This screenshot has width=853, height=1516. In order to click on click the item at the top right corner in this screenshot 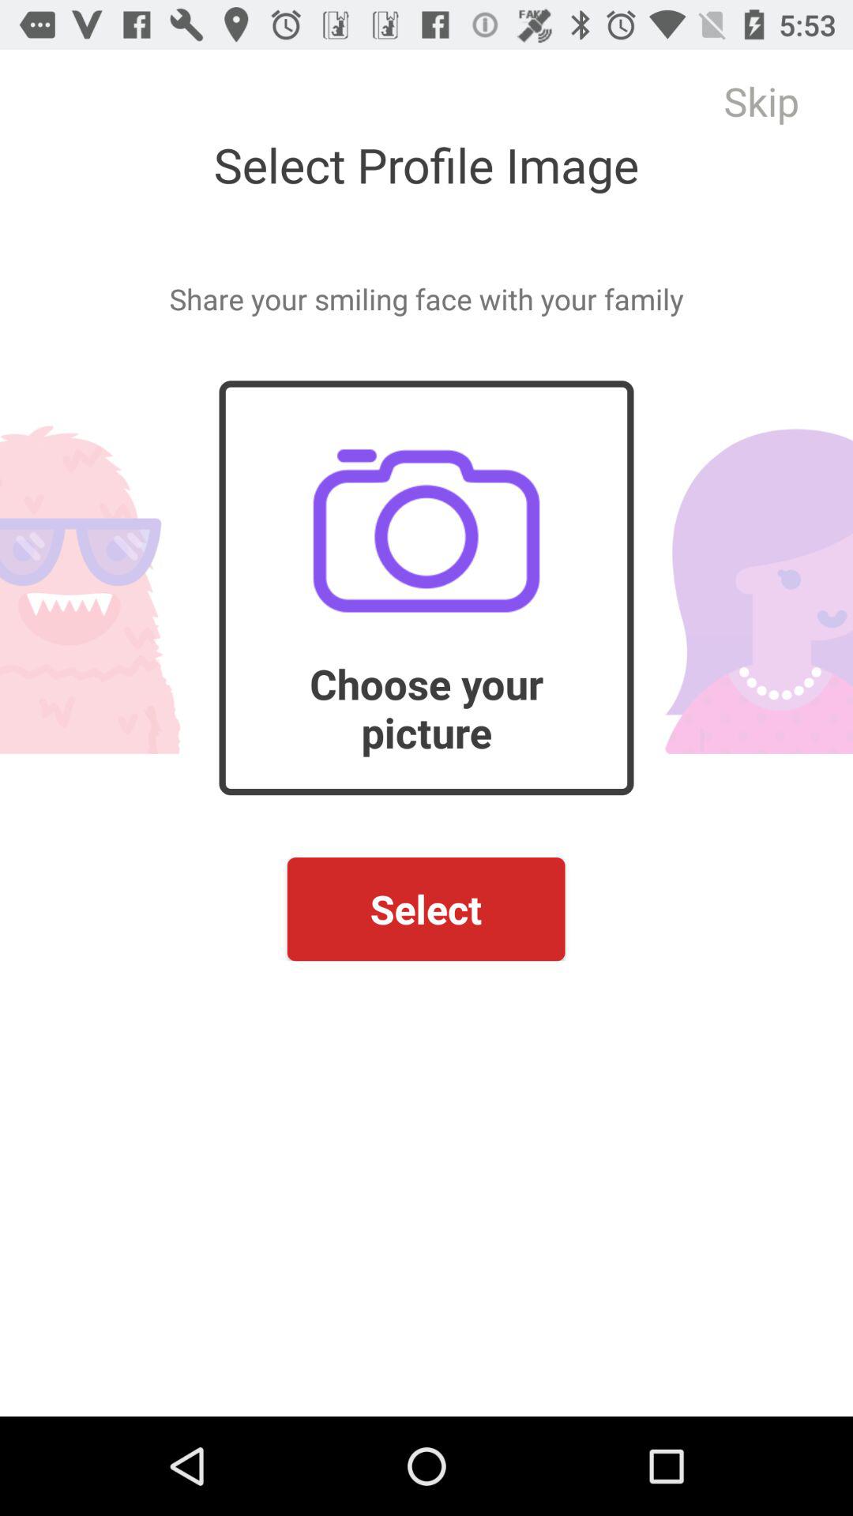, I will do `click(761, 101)`.